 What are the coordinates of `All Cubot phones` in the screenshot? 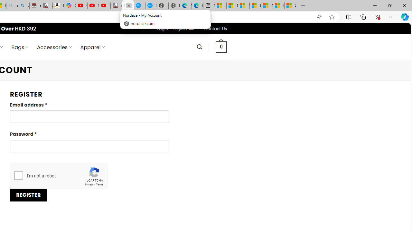 It's located at (116, 6).